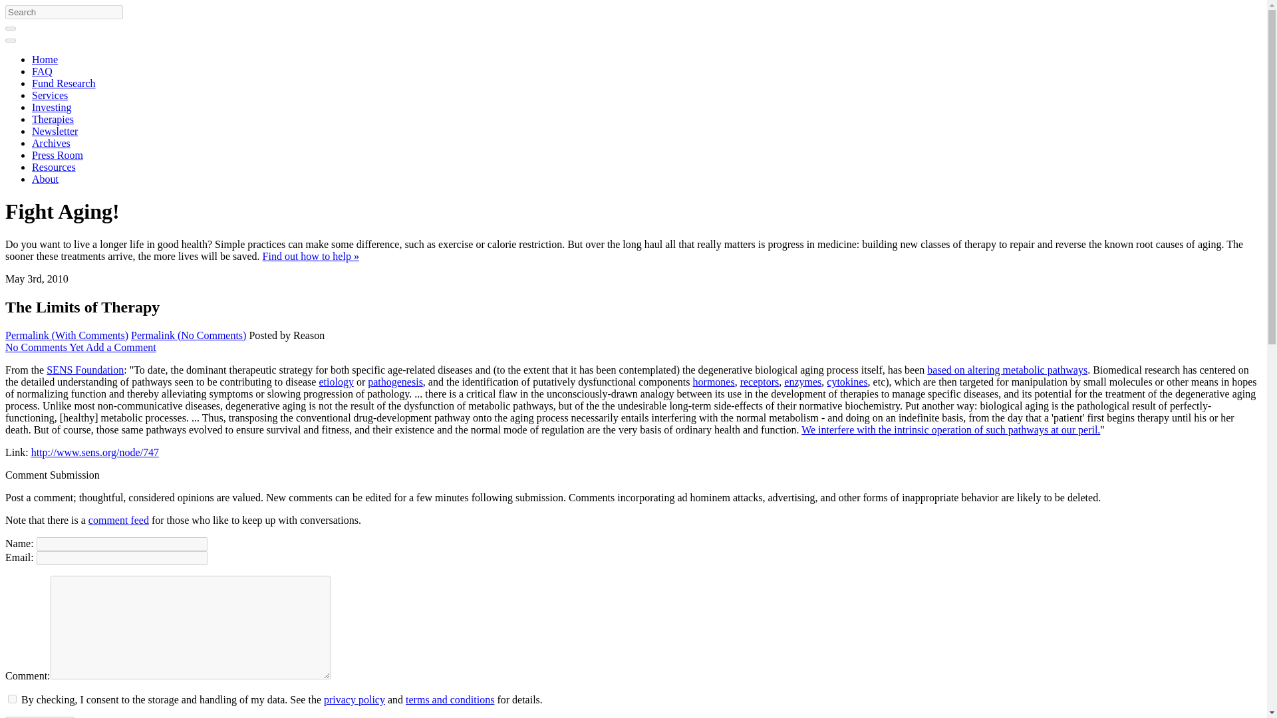 The image size is (1277, 718). What do you see at coordinates (760, 382) in the screenshot?
I see `receptors` at bounding box center [760, 382].